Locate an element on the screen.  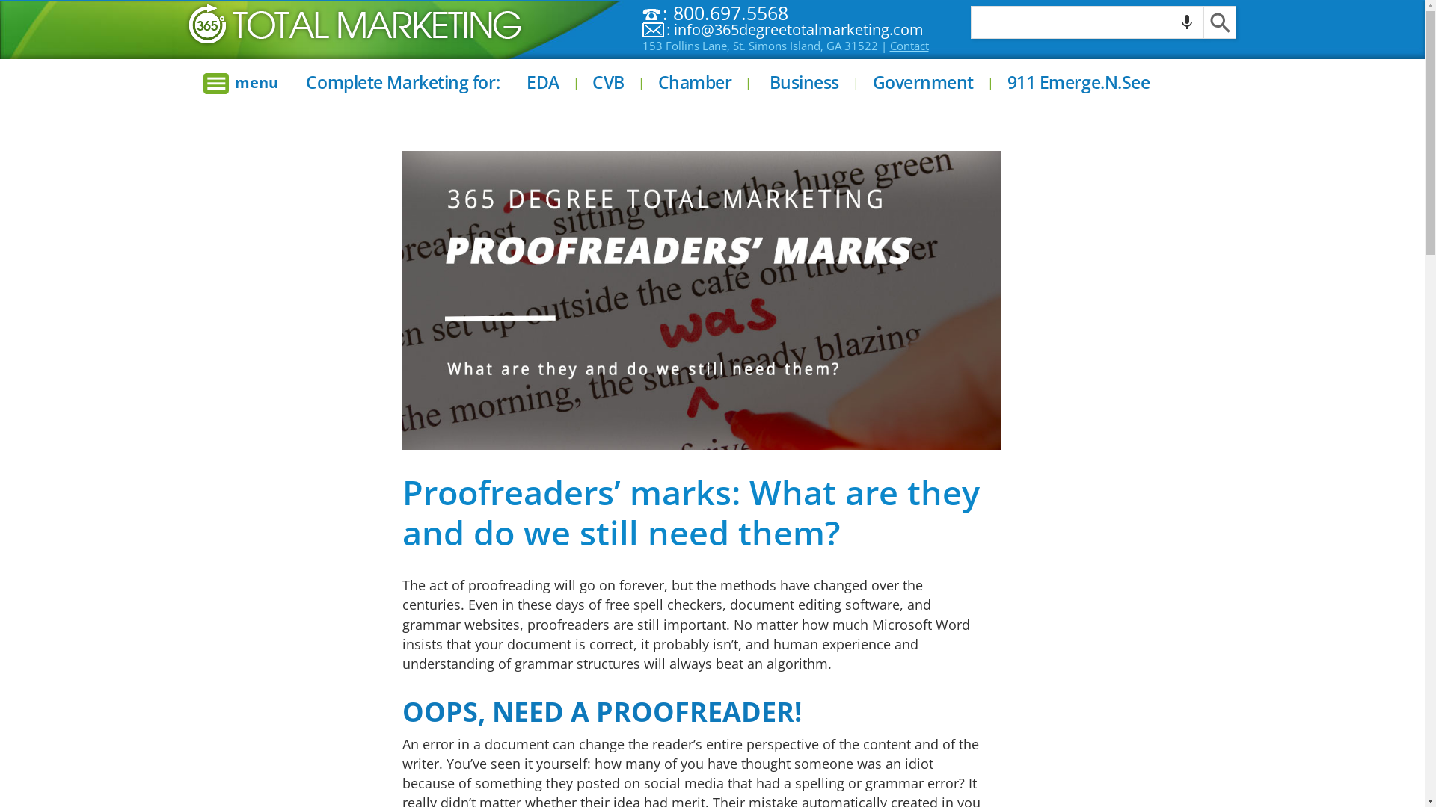
Contact is located at coordinates (909, 46).